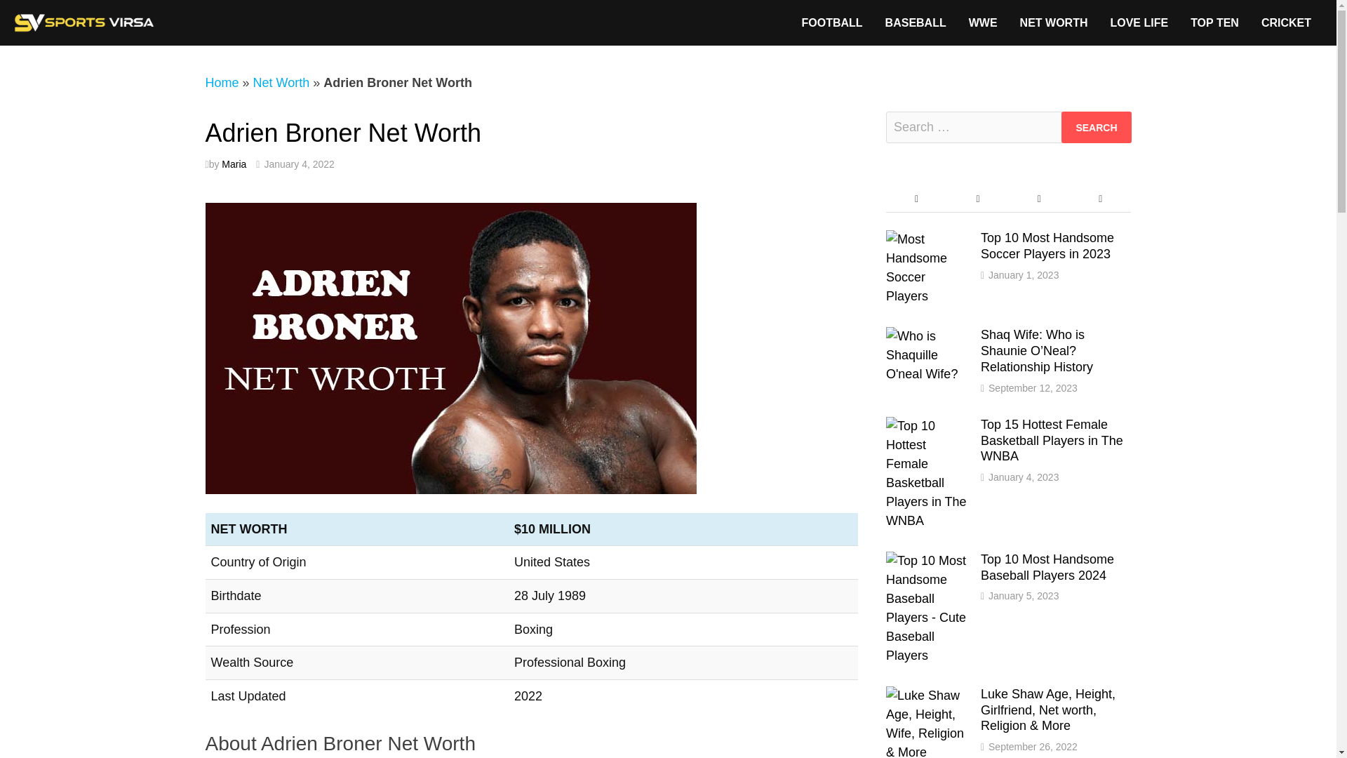 Image resolution: width=1347 pixels, height=758 pixels. What do you see at coordinates (1214, 22) in the screenshot?
I see `TOP TEN` at bounding box center [1214, 22].